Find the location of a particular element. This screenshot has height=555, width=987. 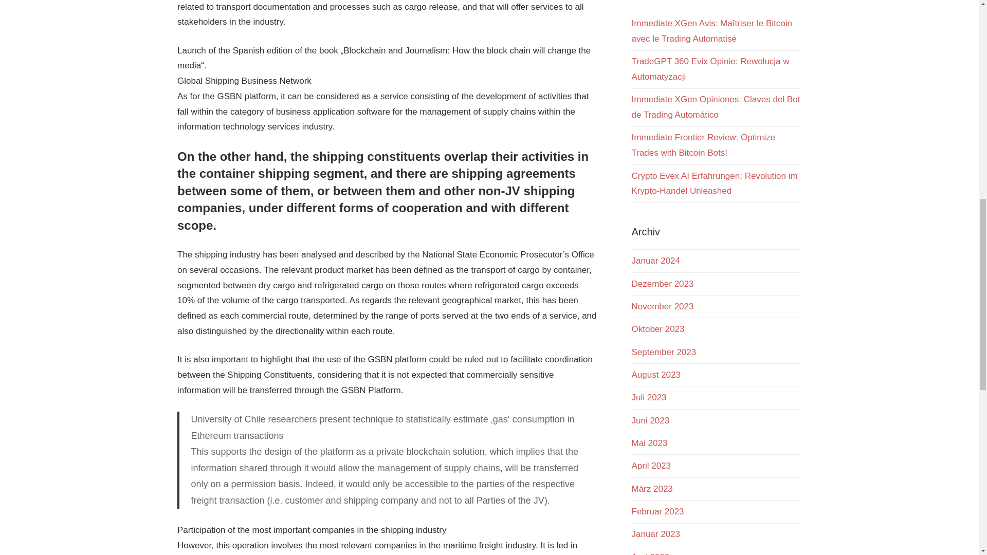

Juni 2023 is located at coordinates (650, 420).